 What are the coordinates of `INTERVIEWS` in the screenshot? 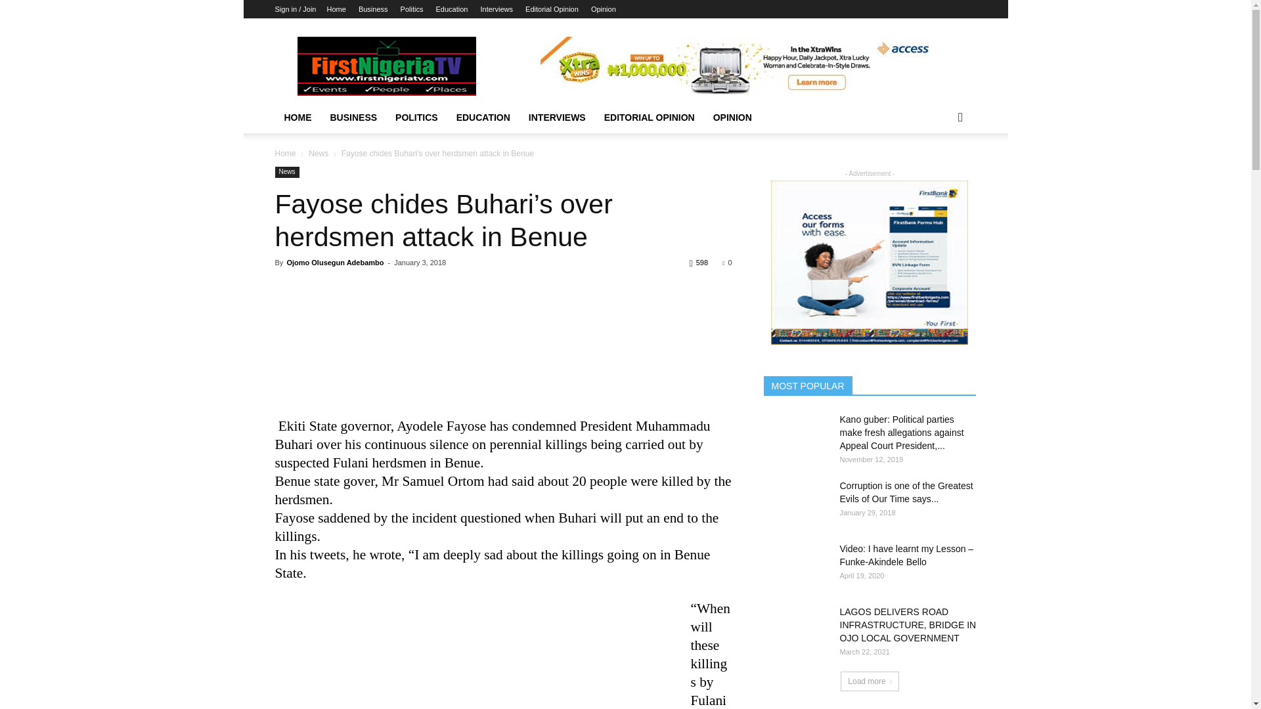 It's located at (557, 118).